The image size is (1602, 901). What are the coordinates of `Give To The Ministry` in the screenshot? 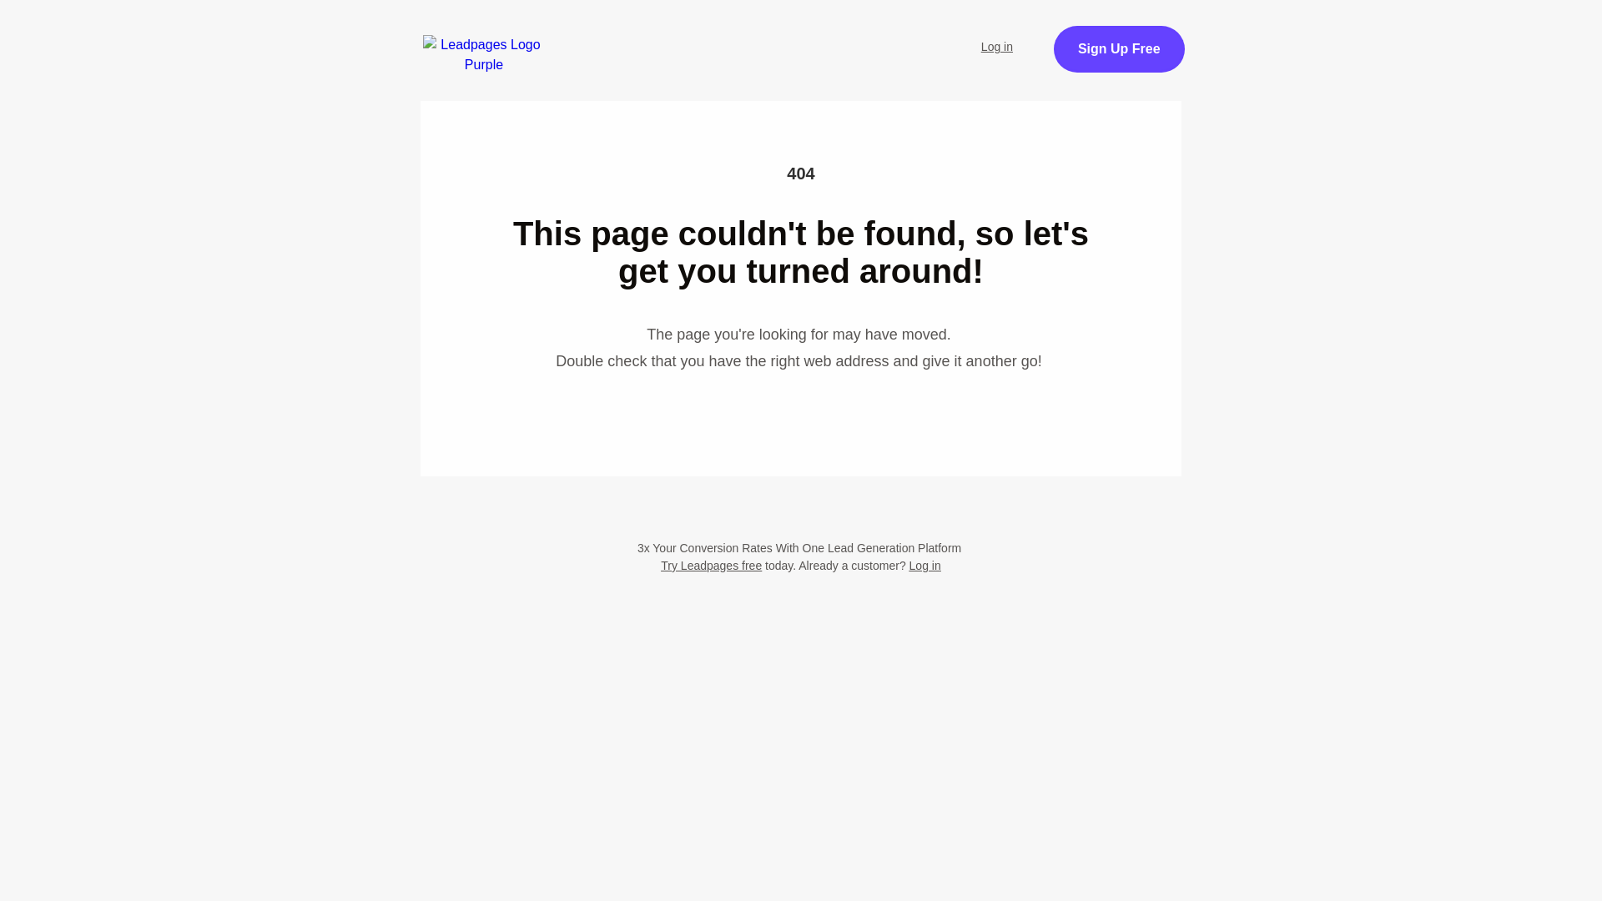 It's located at (582, 82).